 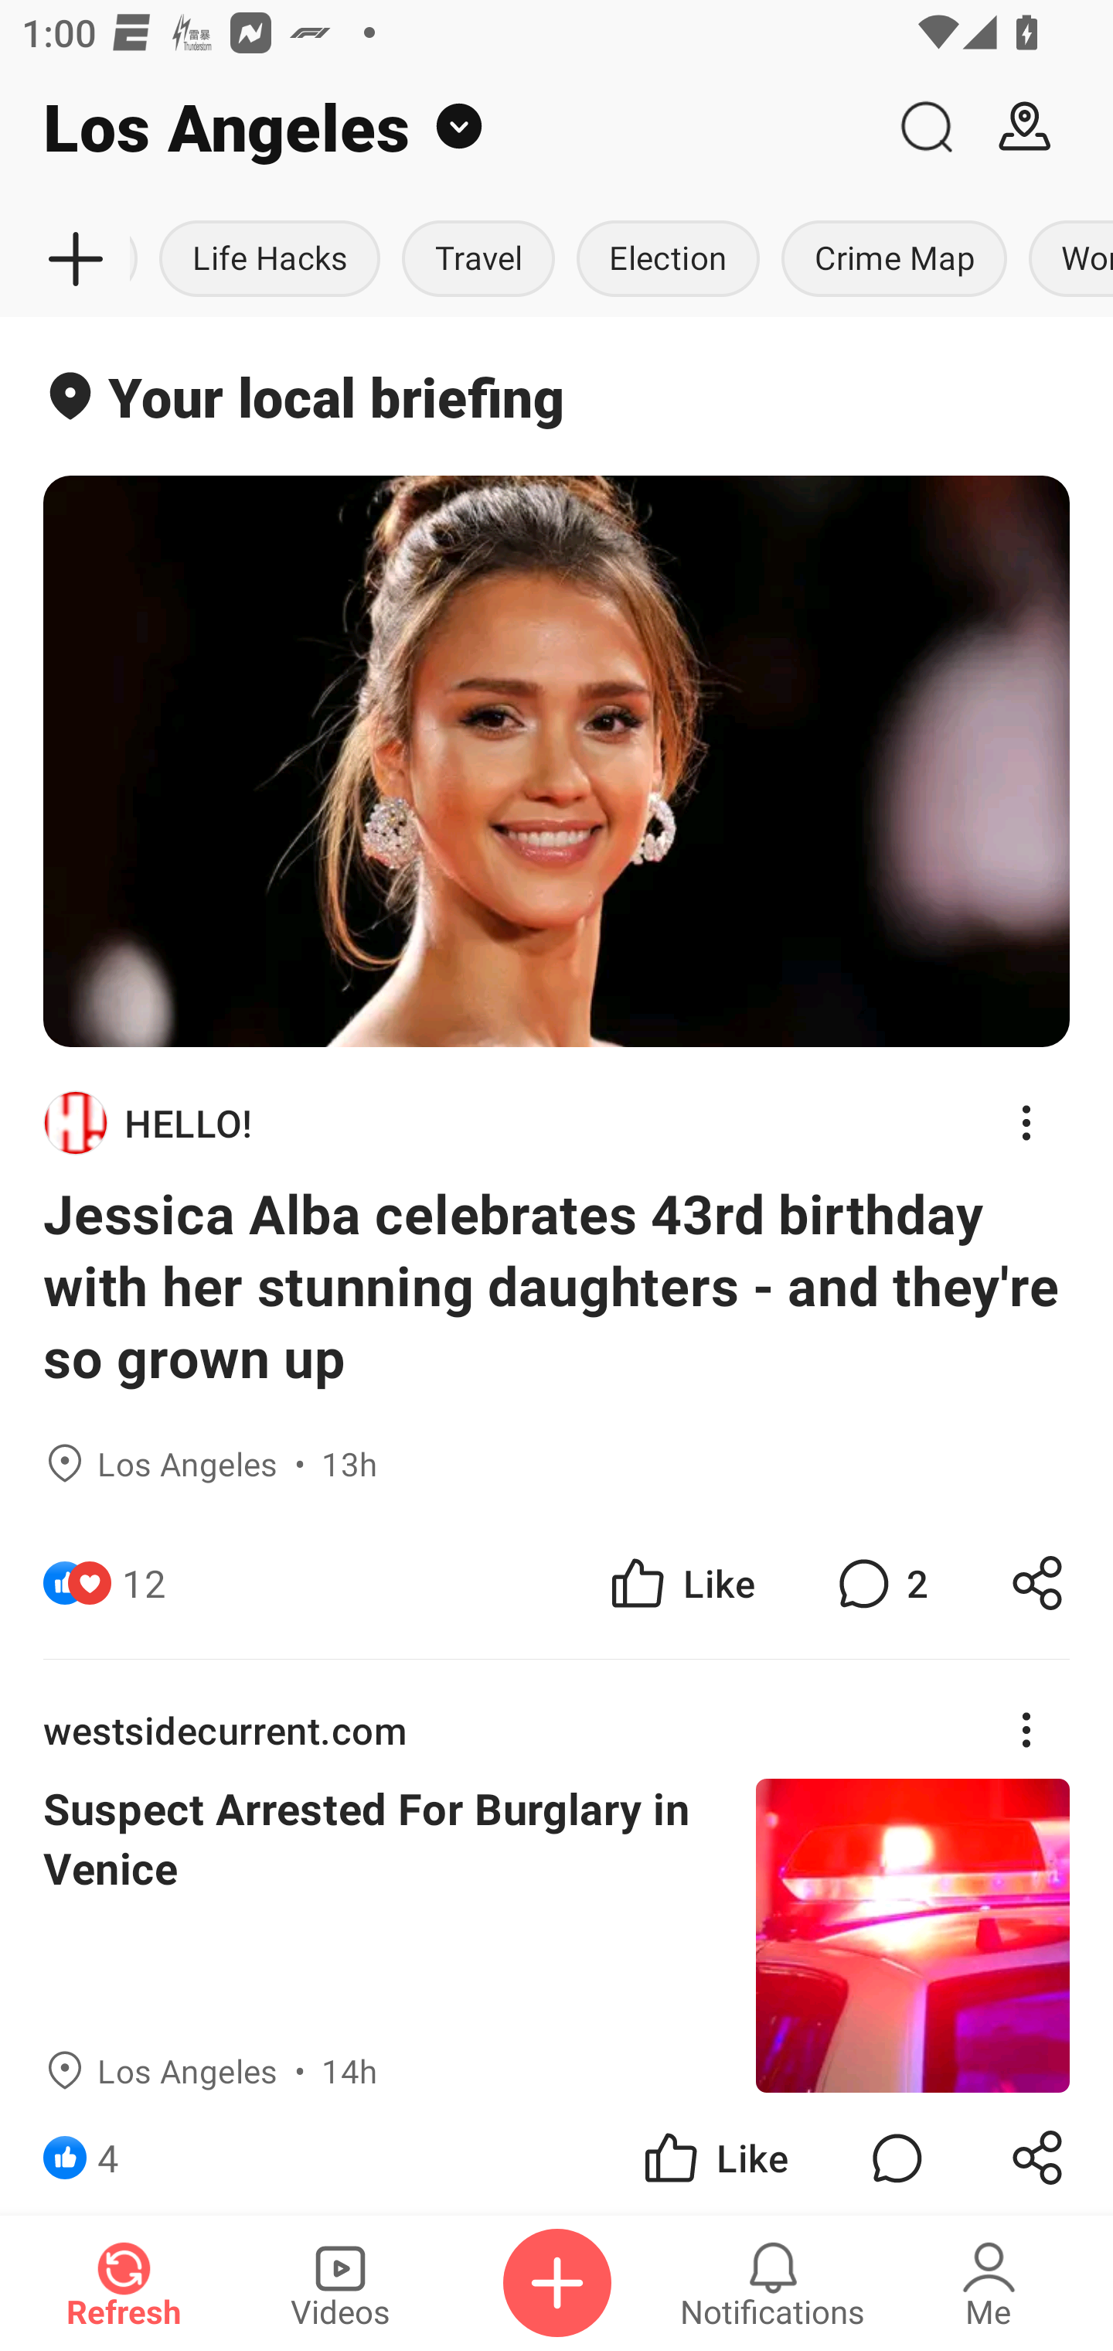 What do you see at coordinates (668, 260) in the screenshot?
I see `Election` at bounding box center [668, 260].